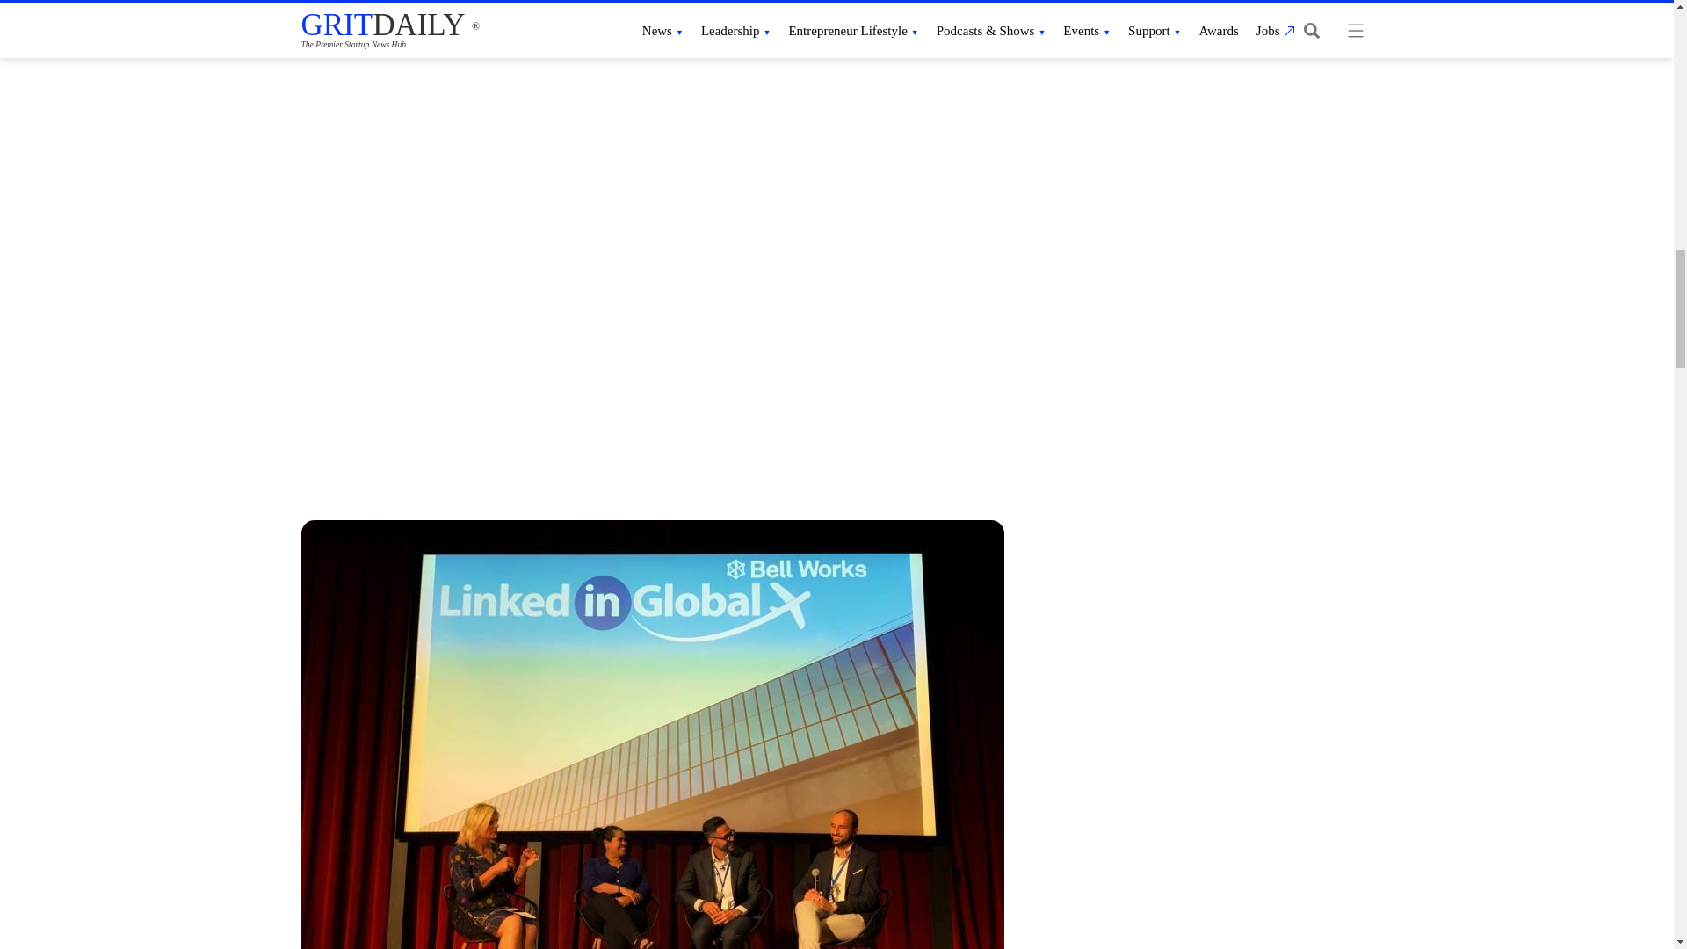 The width and height of the screenshot is (1687, 949). I want to click on LinkedIn, so click(1408, 177).